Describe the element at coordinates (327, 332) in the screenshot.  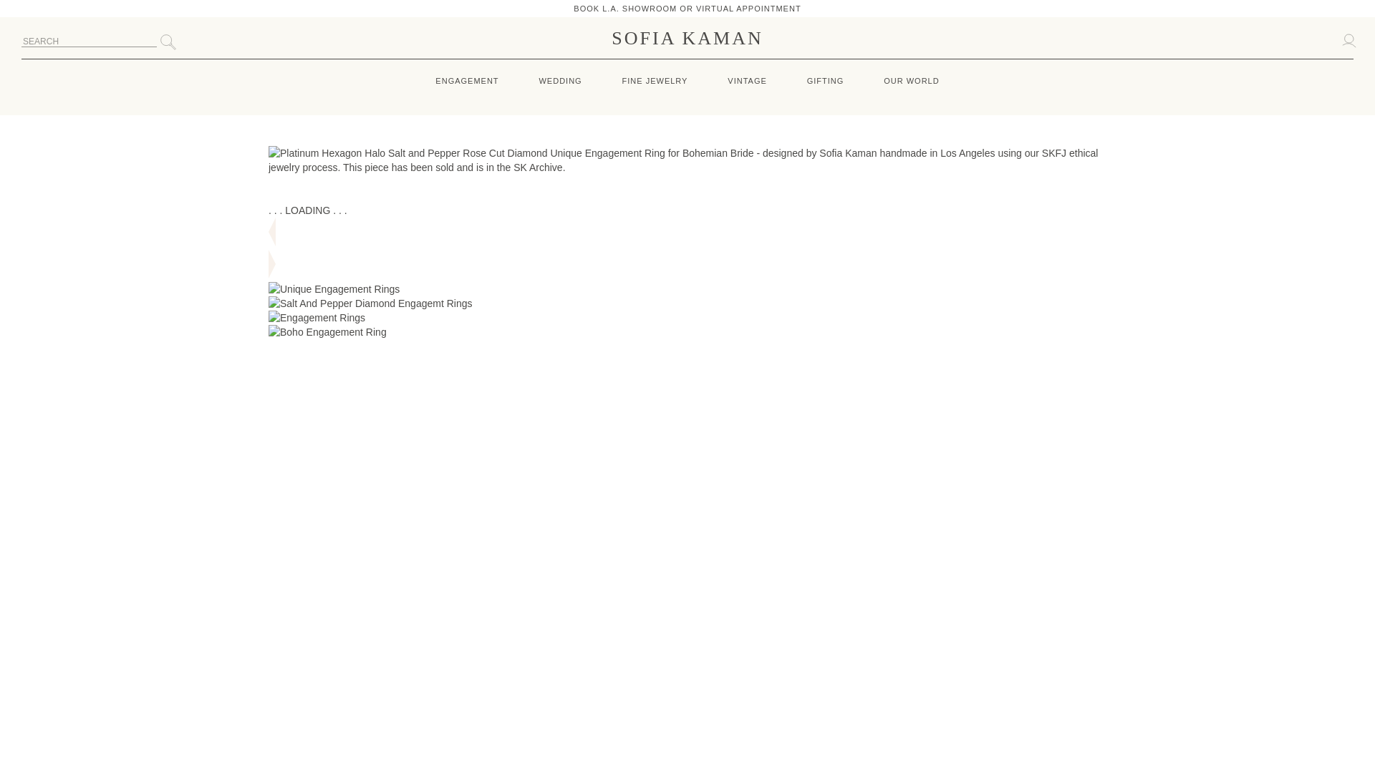
I see `Hexagon Halo - Platinum` at that location.